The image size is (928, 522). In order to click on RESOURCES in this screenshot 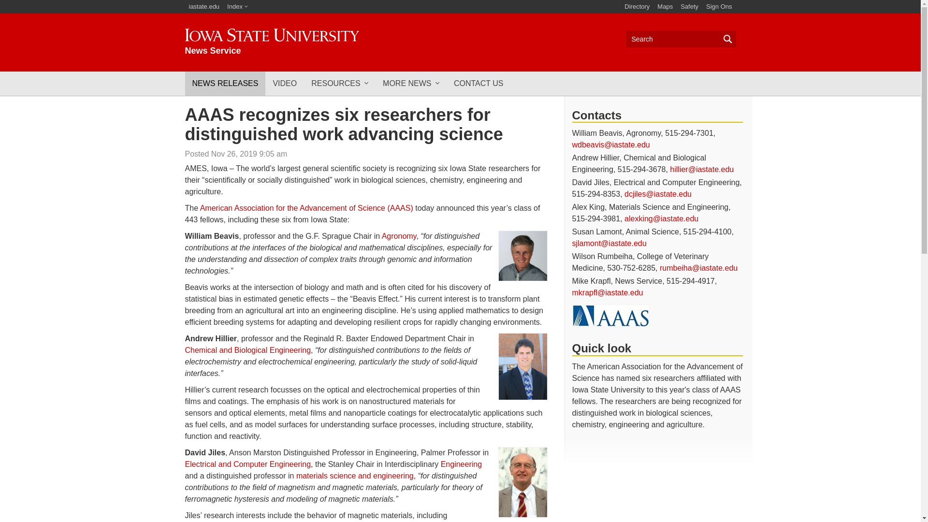, I will do `click(637, 7)`.